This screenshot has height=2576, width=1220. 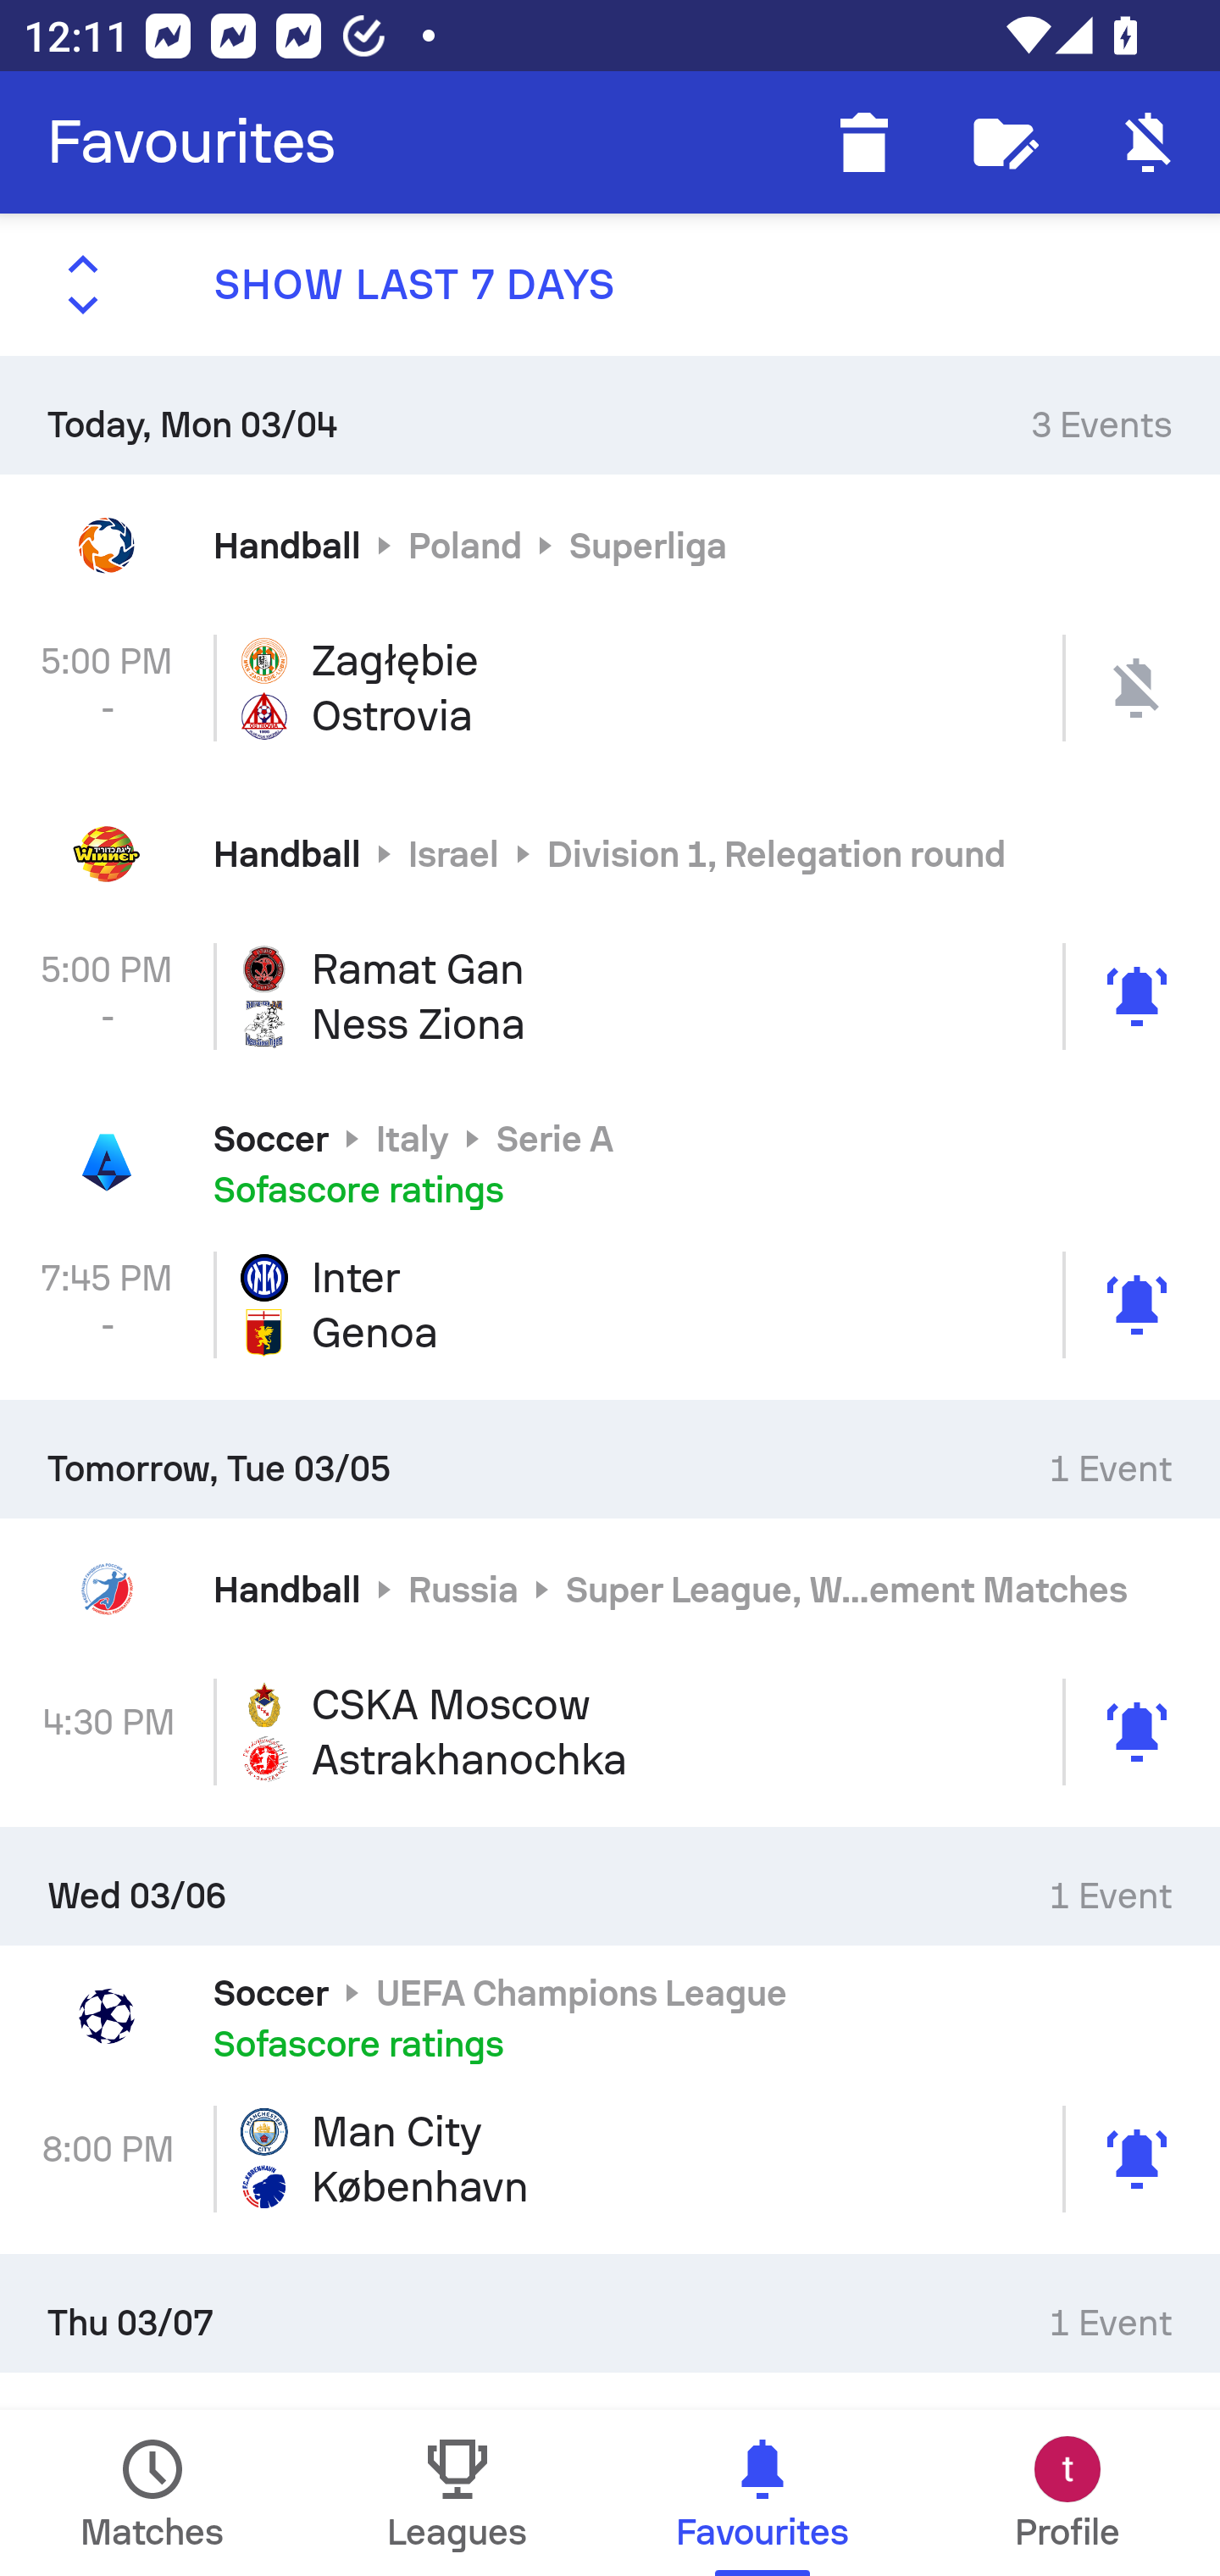 What do you see at coordinates (1006, 142) in the screenshot?
I see `Follow editor` at bounding box center [1006, 142].